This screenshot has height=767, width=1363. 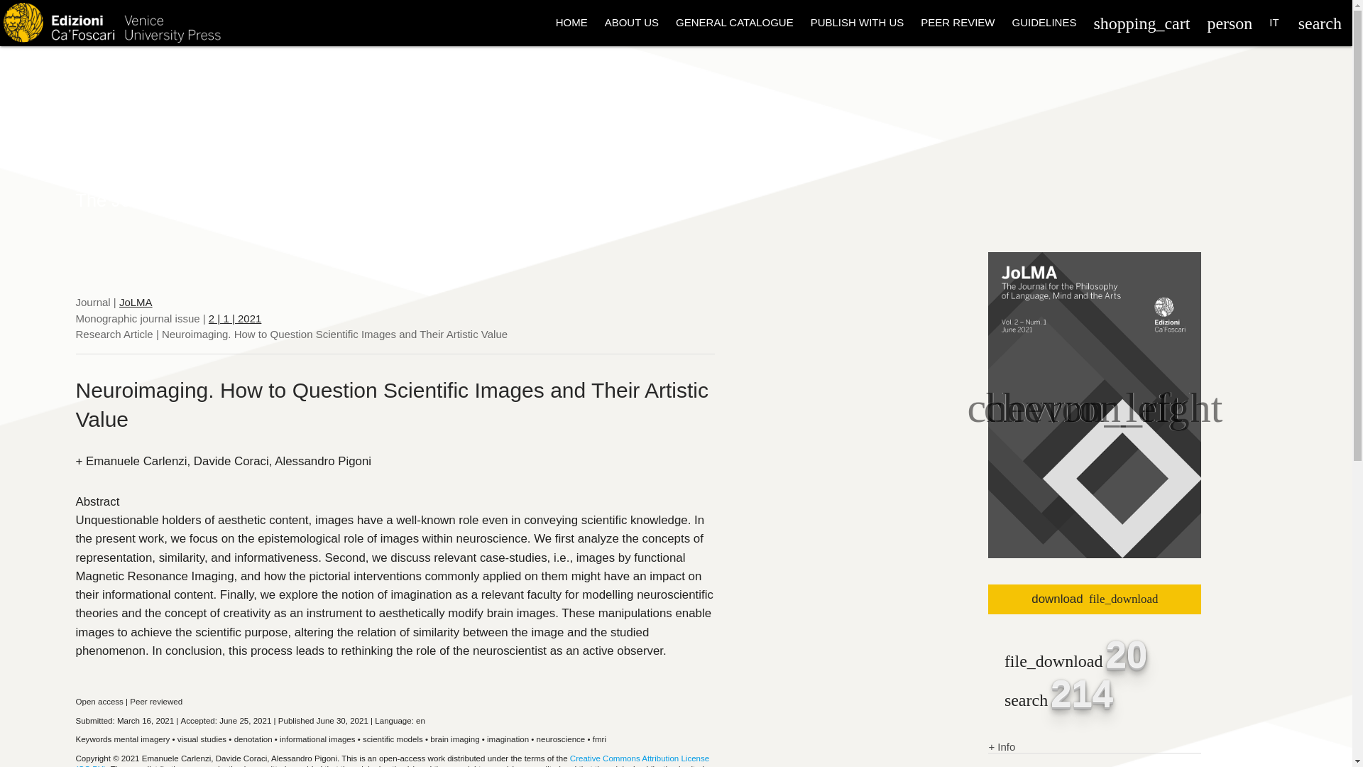 What do you see at coordinates (454, 739) in the screenshot?
I see `brain imaging` at bounding box center [454, 739].